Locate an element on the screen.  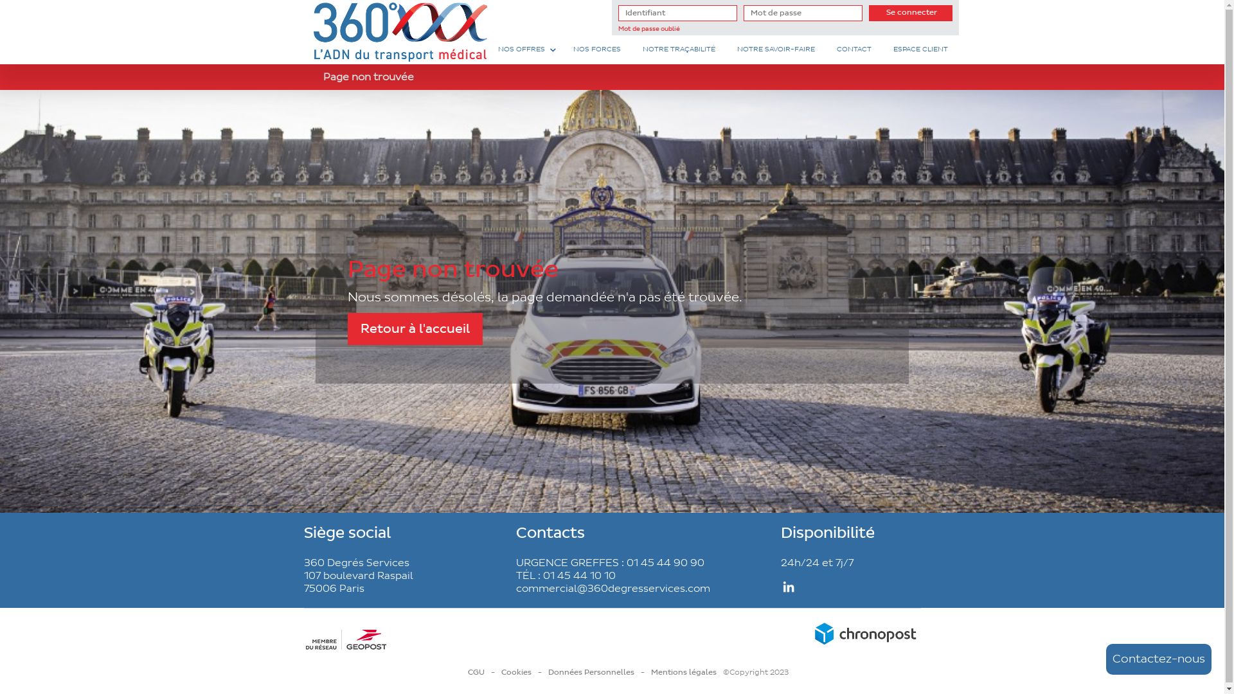
Contactez-nous is located at coordinates (1159, 659).